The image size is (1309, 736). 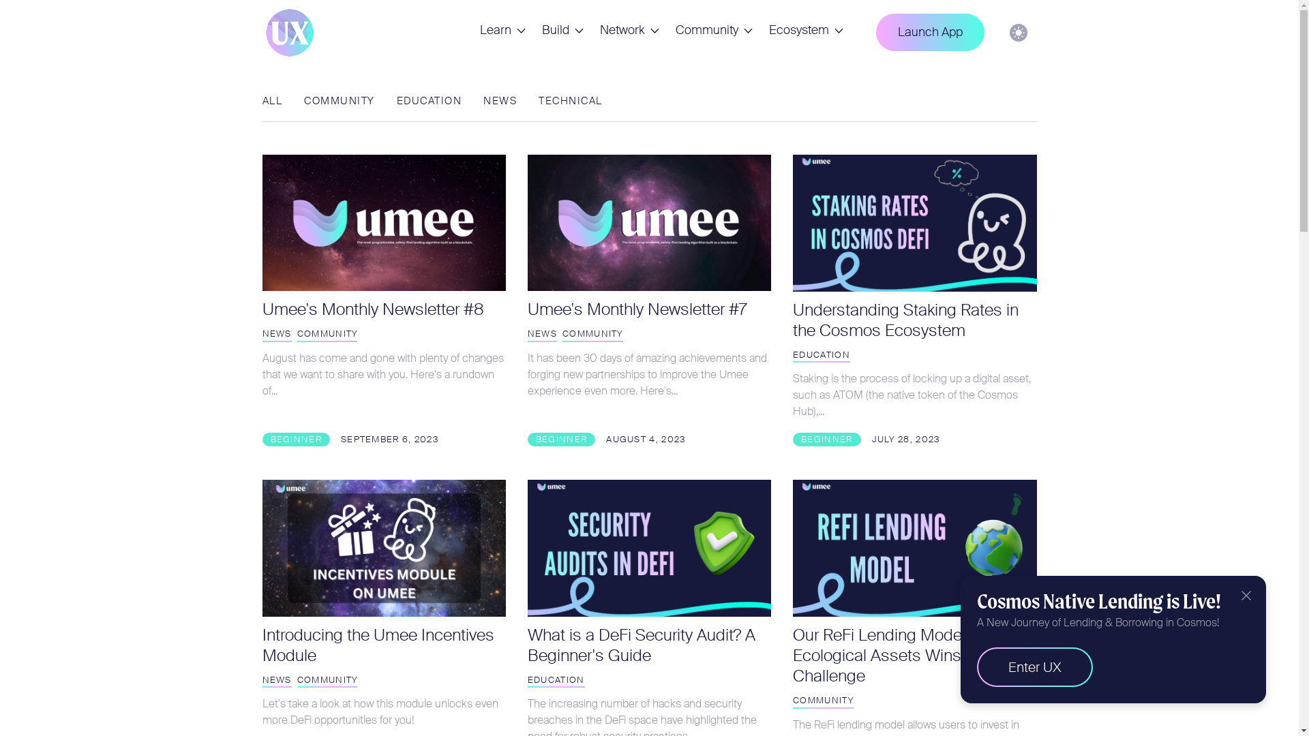 I want to click on Community, so click(x=713, y=33).